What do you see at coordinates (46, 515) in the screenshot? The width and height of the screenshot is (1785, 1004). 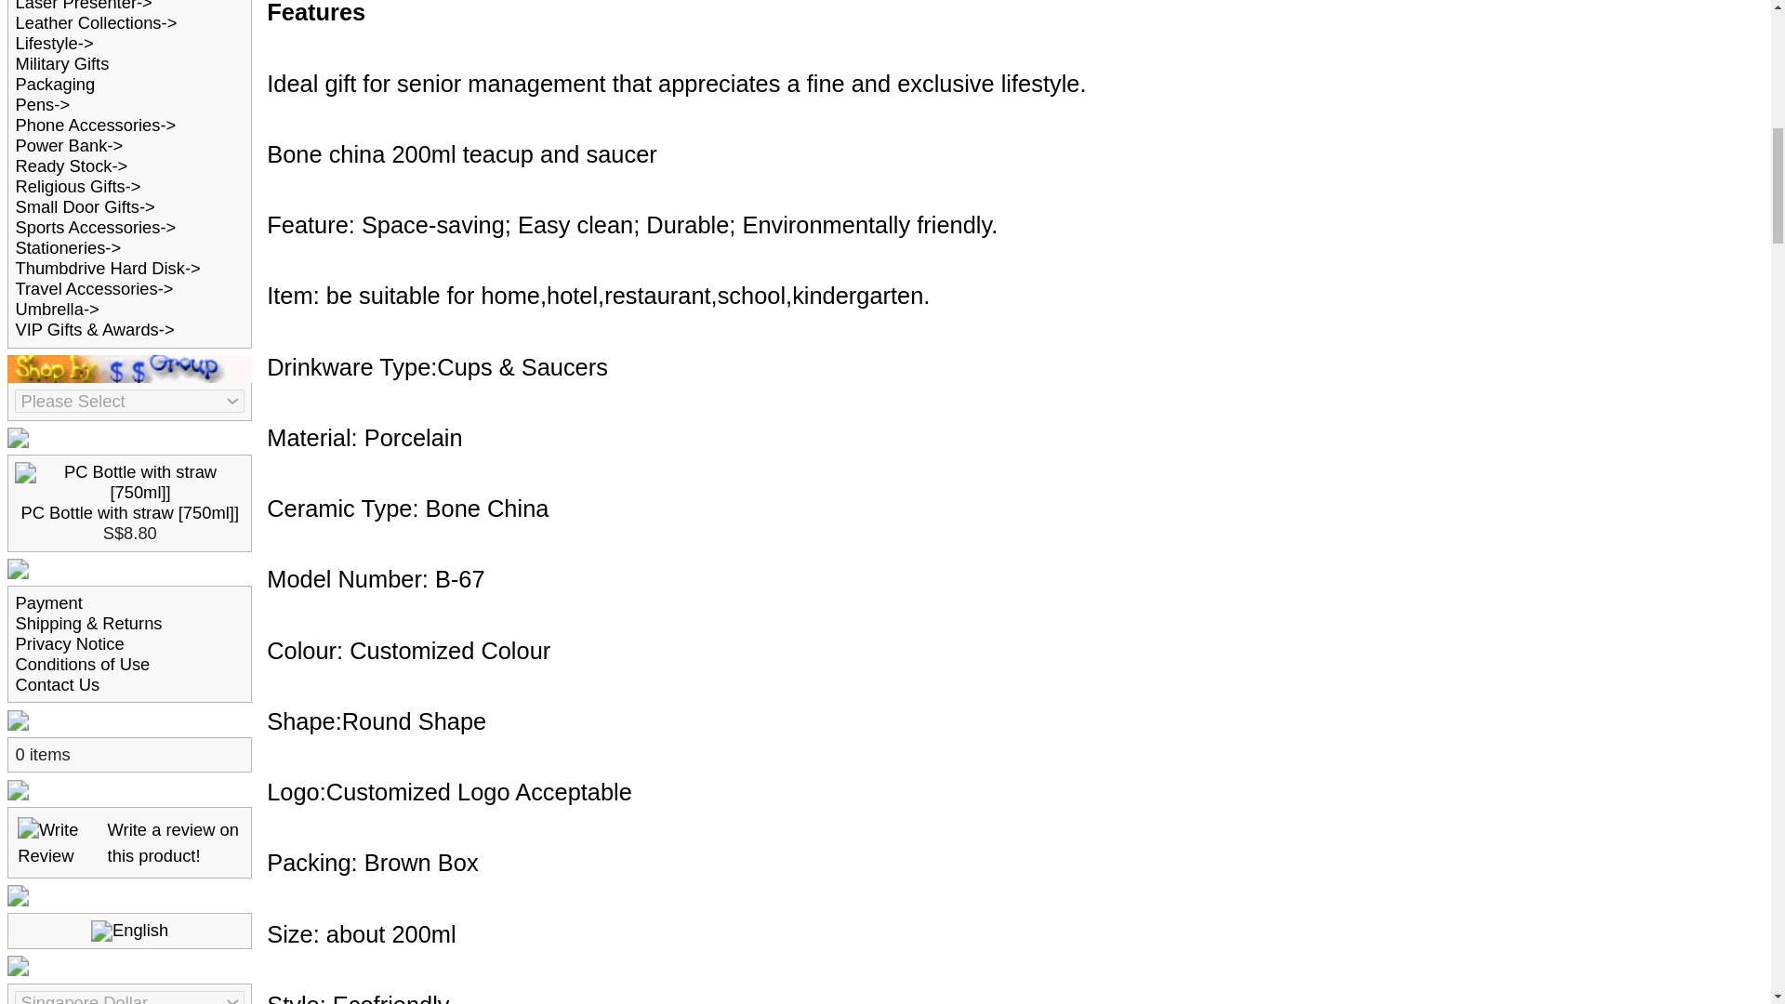 I see `Notifications` at bounding box center [46, 515].